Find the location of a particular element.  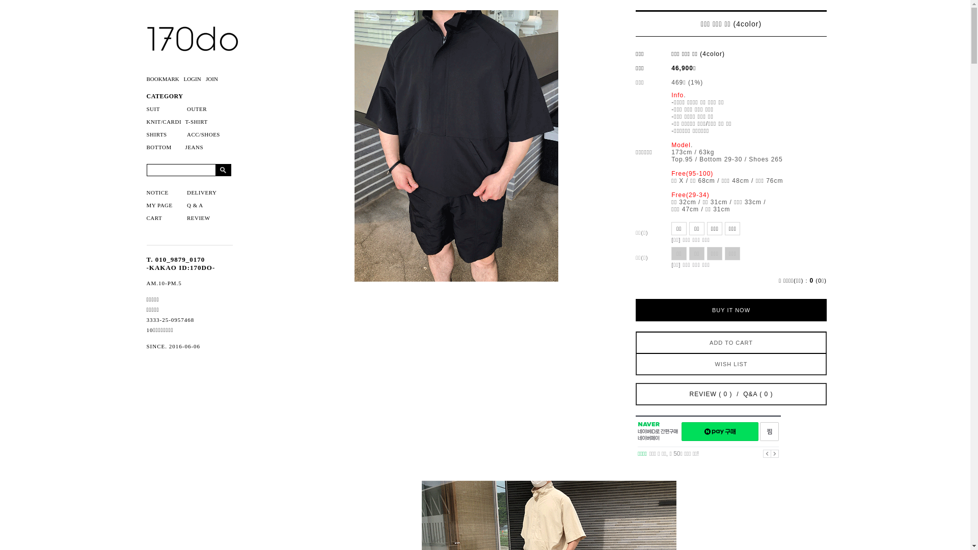

CART is located at coordinates (155, 218).